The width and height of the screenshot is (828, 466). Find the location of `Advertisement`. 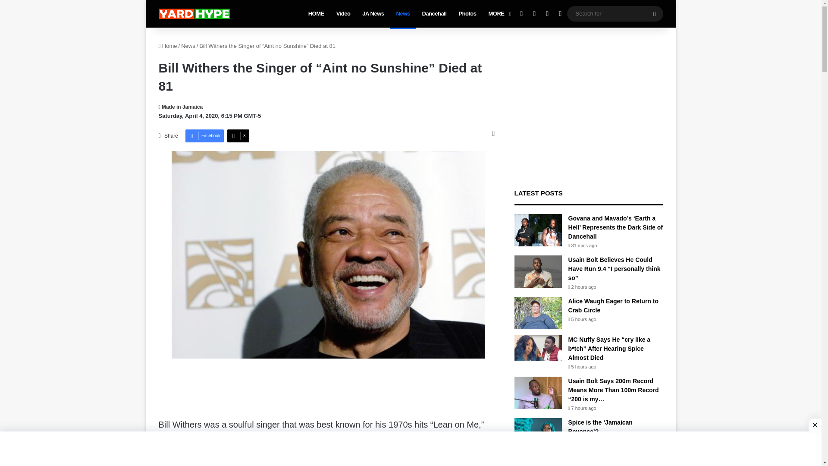

Advertisement is located at coordinates (326, 391).